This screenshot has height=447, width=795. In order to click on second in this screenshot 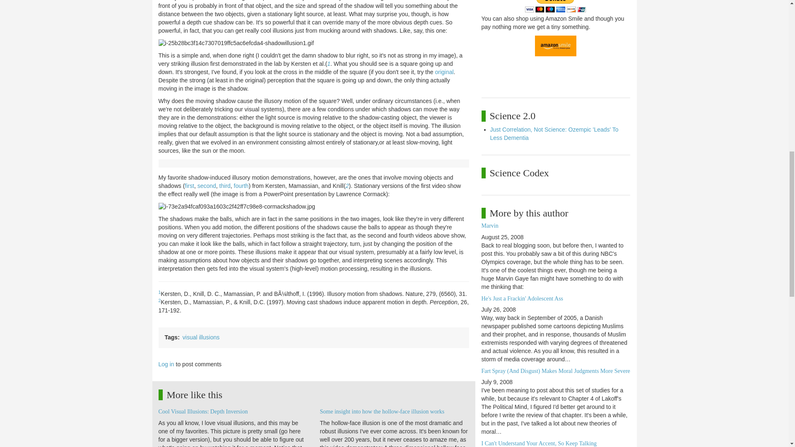, I will do `click(207, 185)`.